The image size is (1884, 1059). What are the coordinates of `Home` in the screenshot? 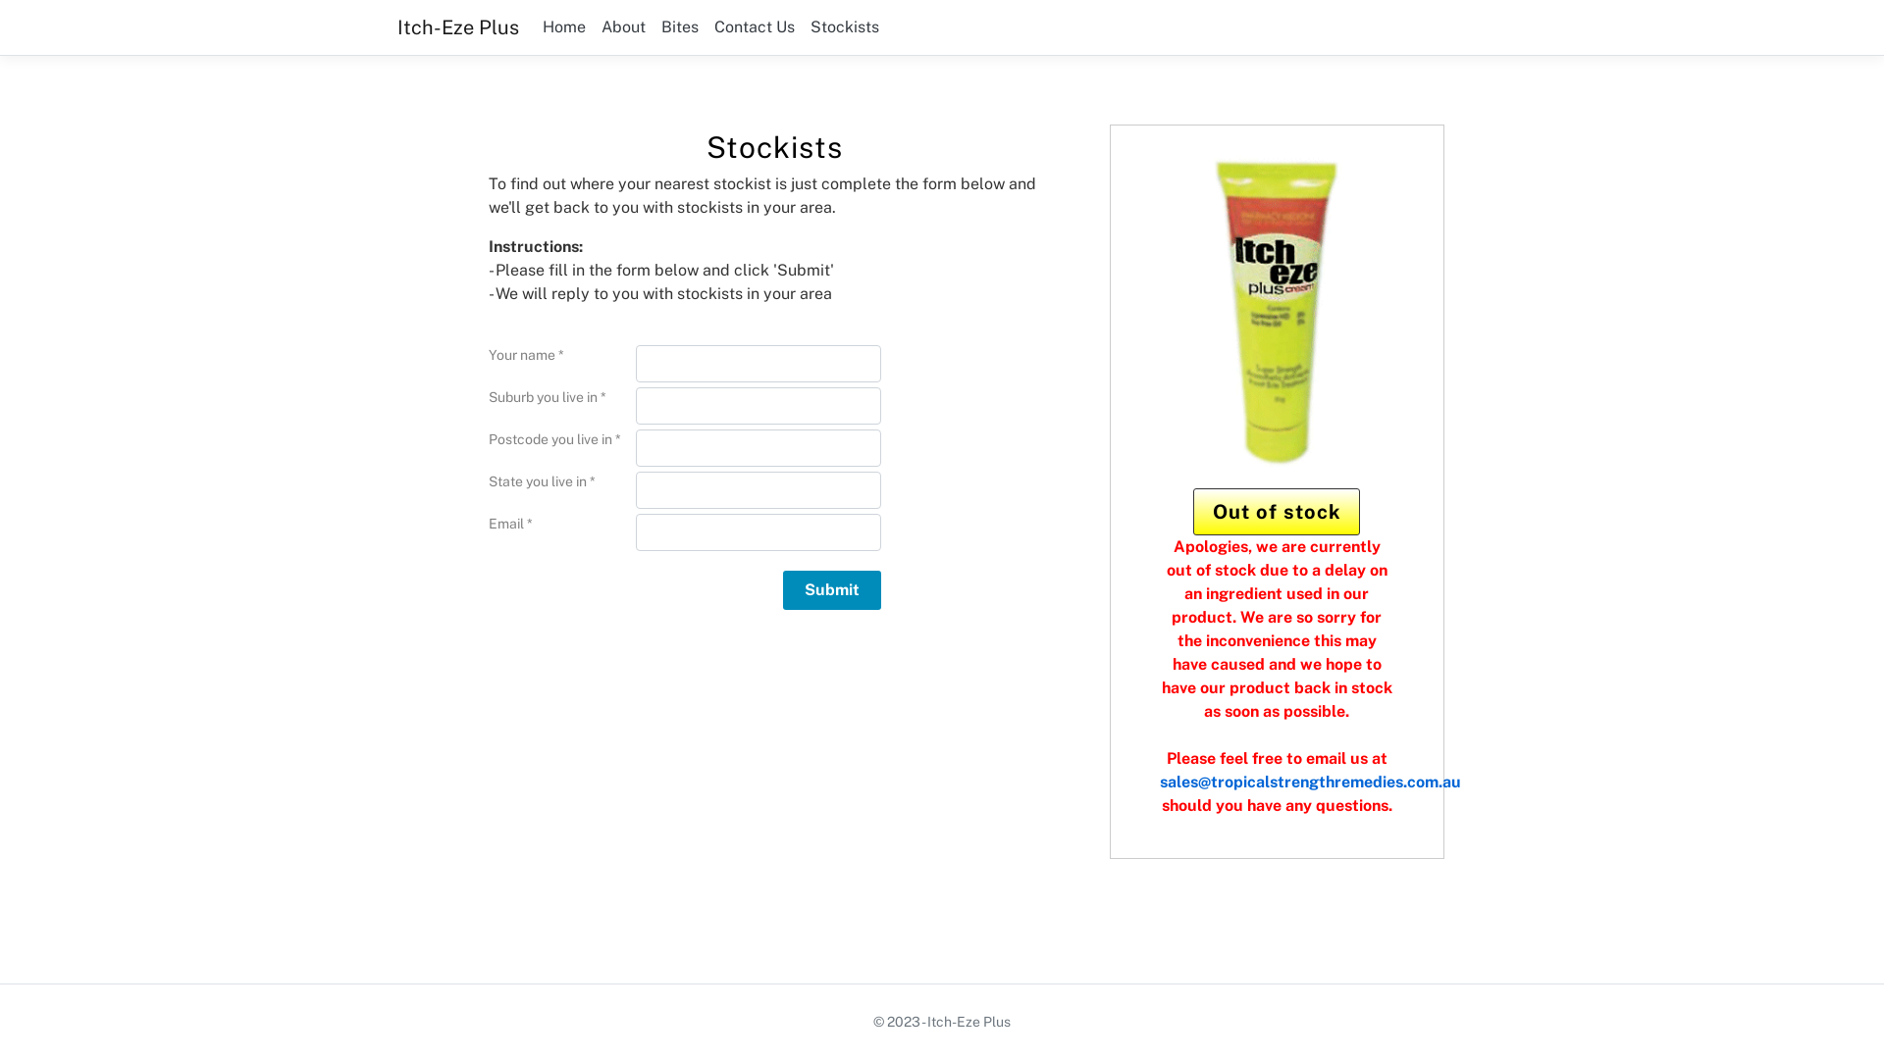 It's located at (564, 27).